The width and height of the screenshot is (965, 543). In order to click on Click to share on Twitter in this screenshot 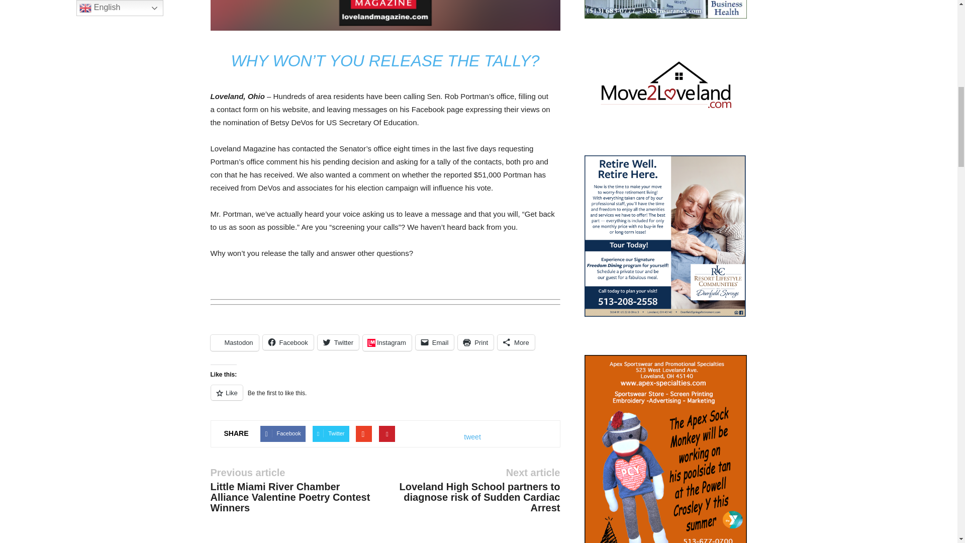, I will do `click(338, 342)`.